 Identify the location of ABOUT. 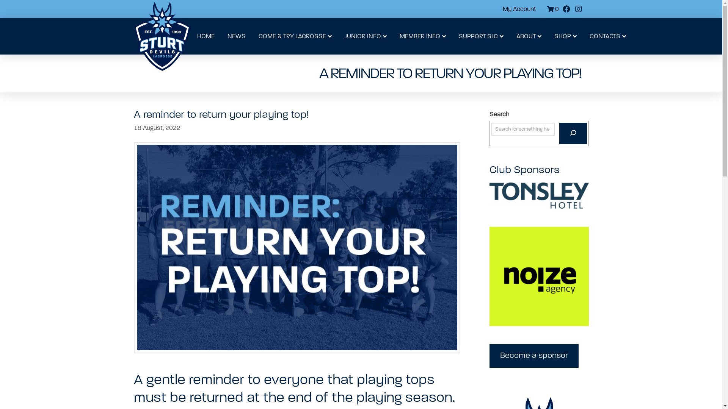
(529, 36).